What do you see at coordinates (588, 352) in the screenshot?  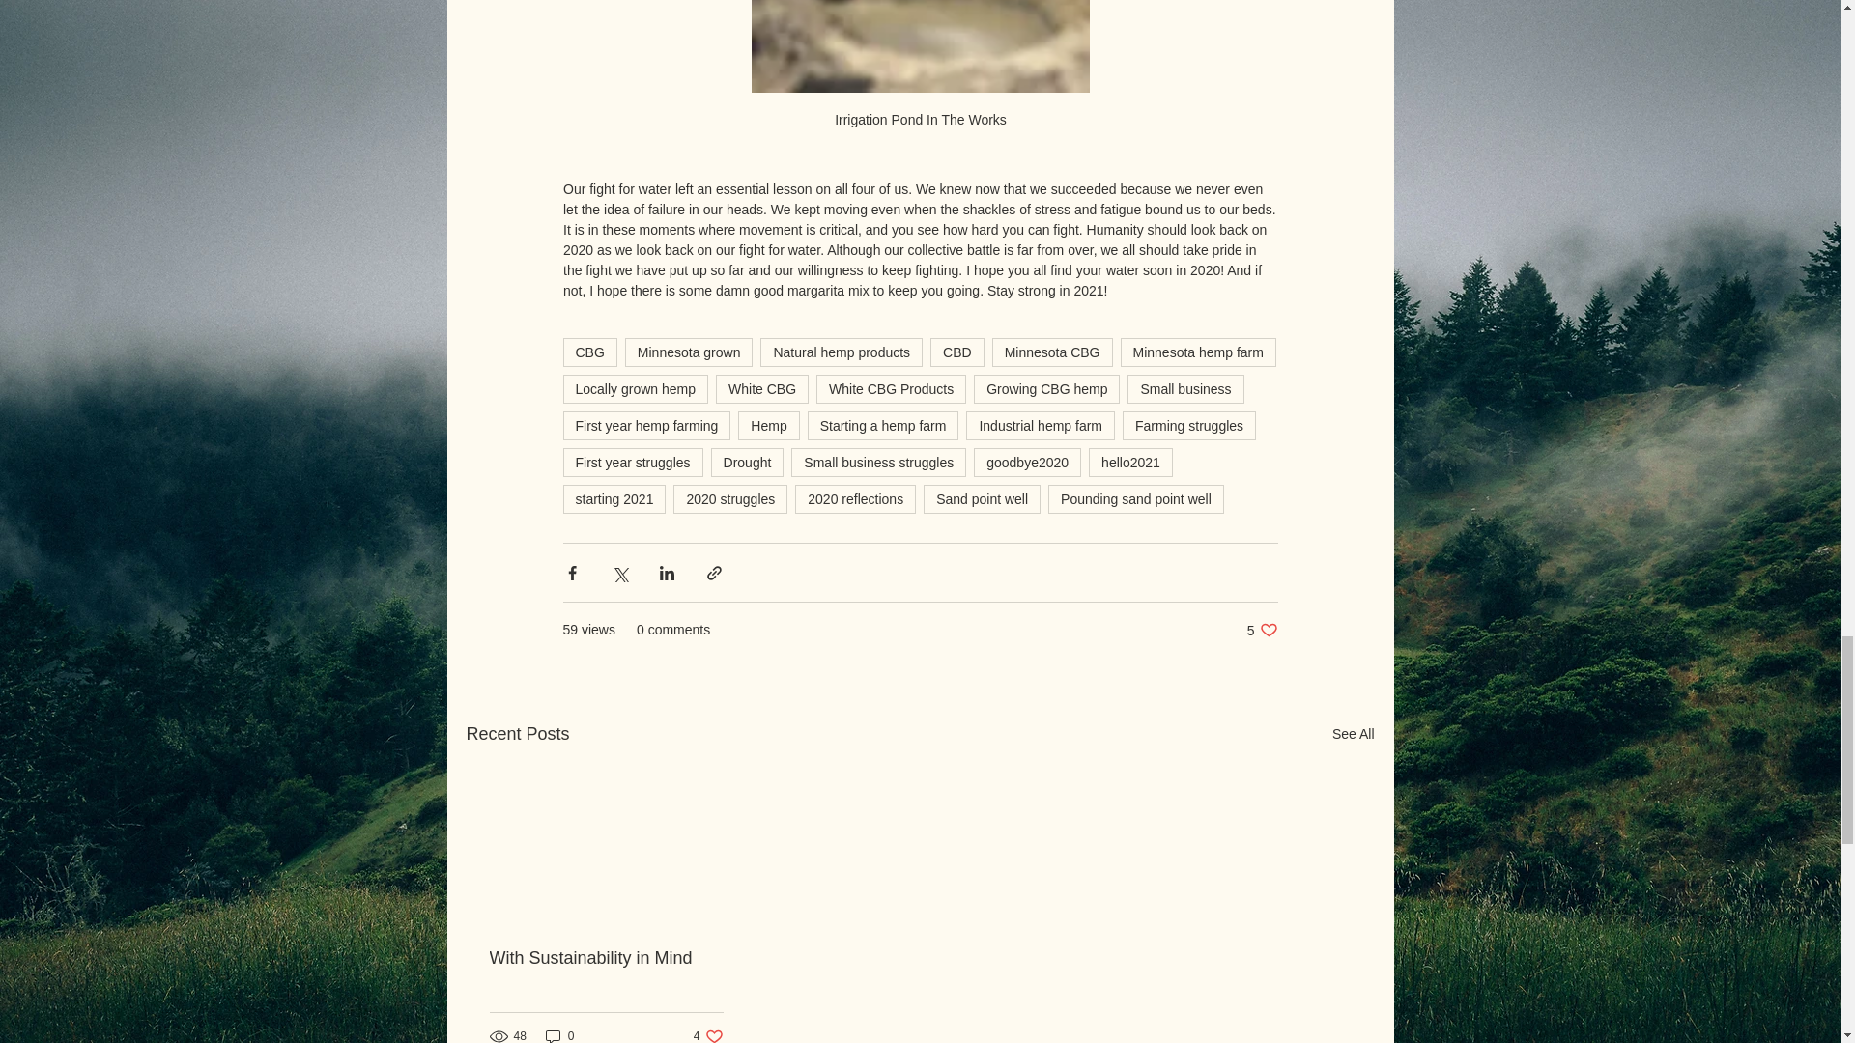 I see `CBG` at bounding box center [588, 352].